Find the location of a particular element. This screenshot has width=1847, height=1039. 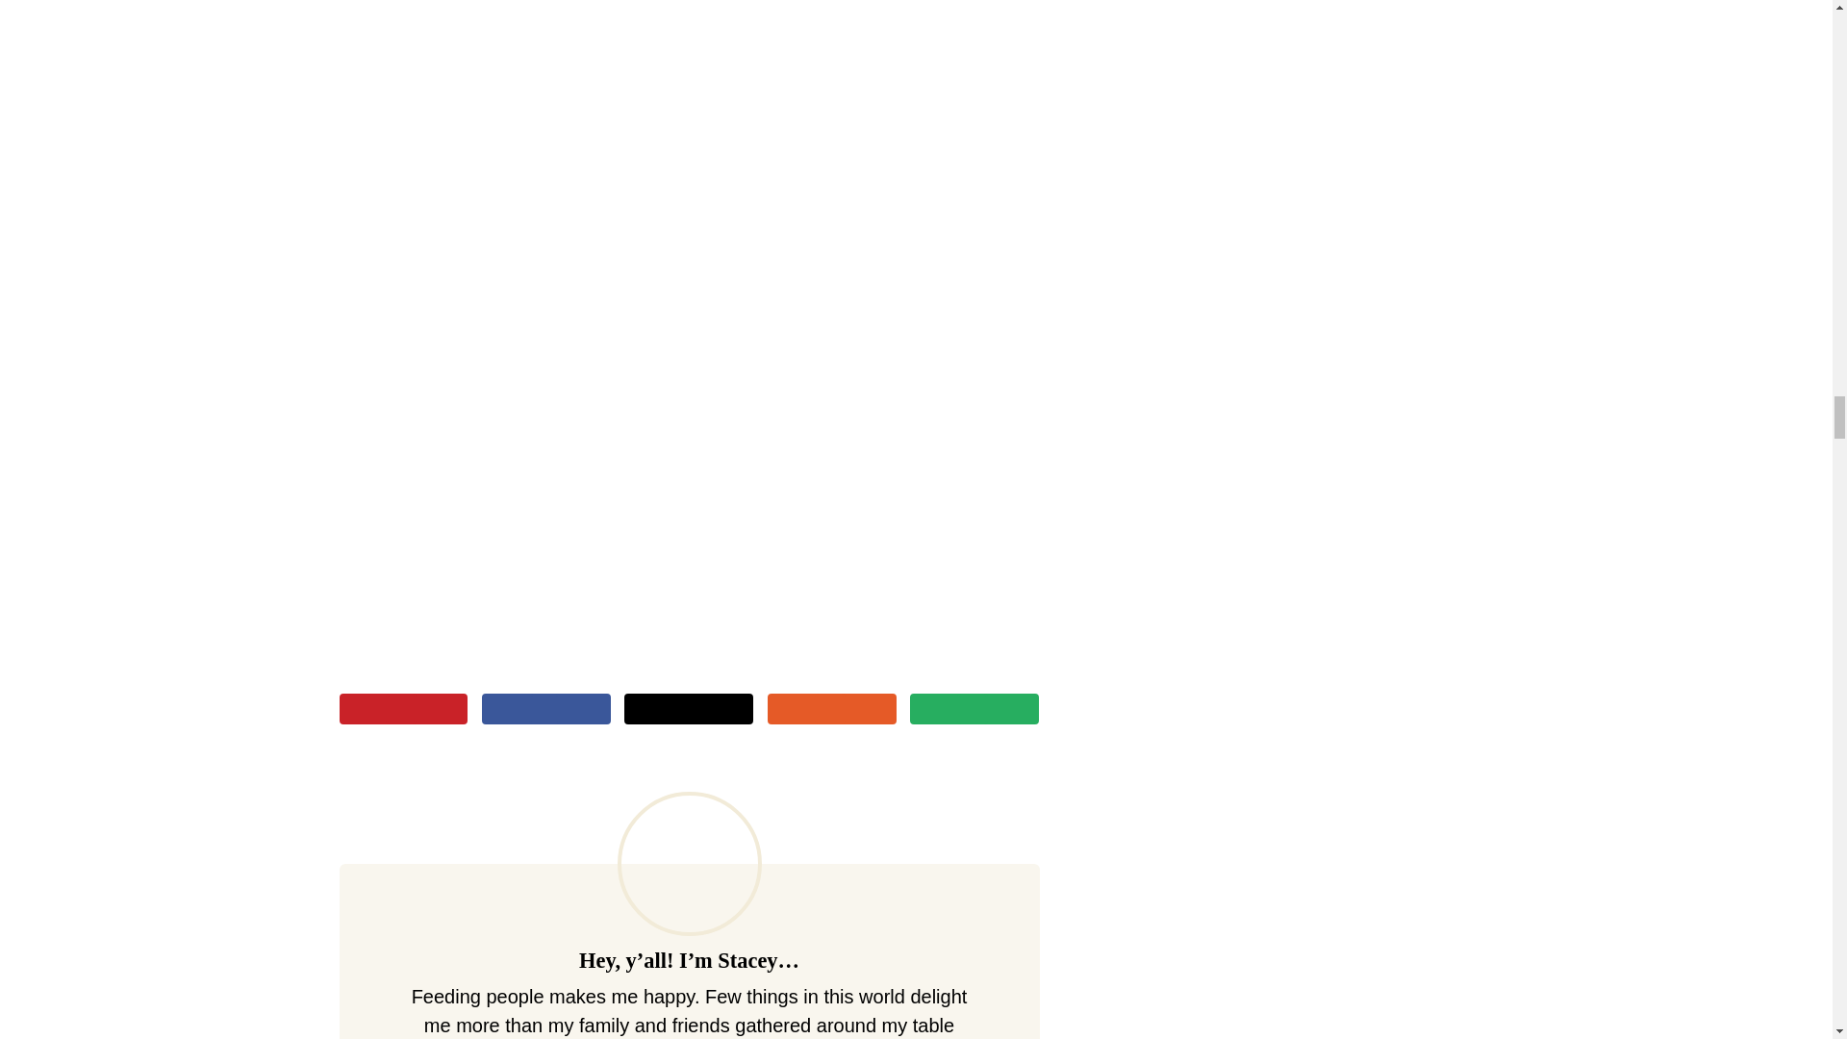

Save to Pinterest is located at coordinates (402, 708).